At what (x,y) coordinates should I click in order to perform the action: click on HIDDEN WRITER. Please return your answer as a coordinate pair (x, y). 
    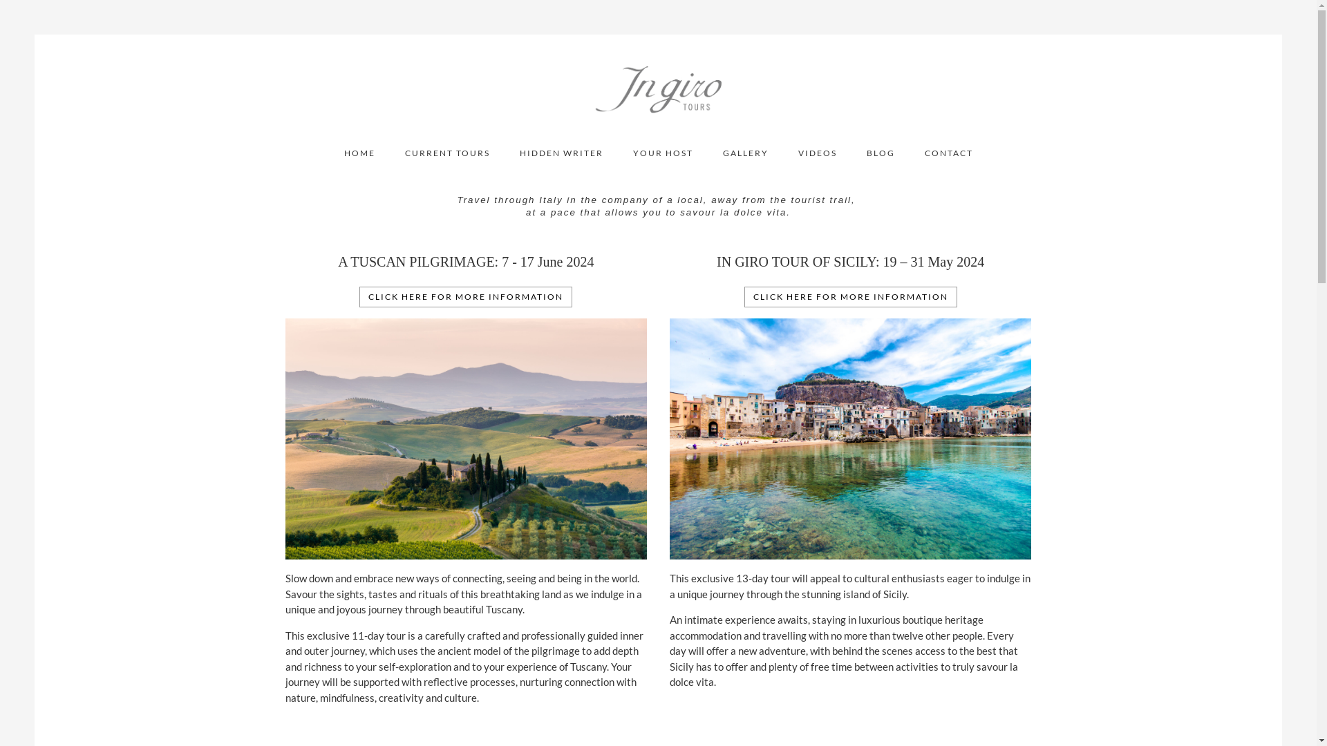
    Looking at the image, I should click on (561, 163).